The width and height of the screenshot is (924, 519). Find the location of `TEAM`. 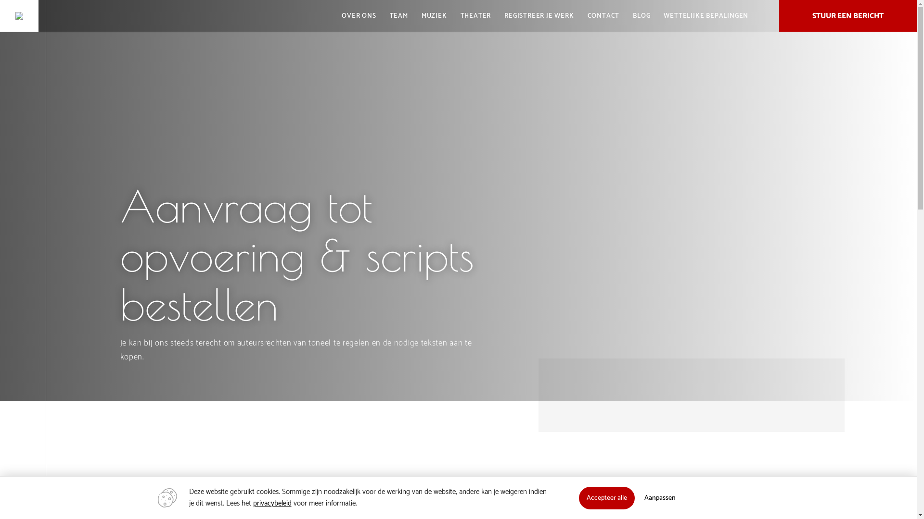

TEAM is located at coordinates (399, 16).